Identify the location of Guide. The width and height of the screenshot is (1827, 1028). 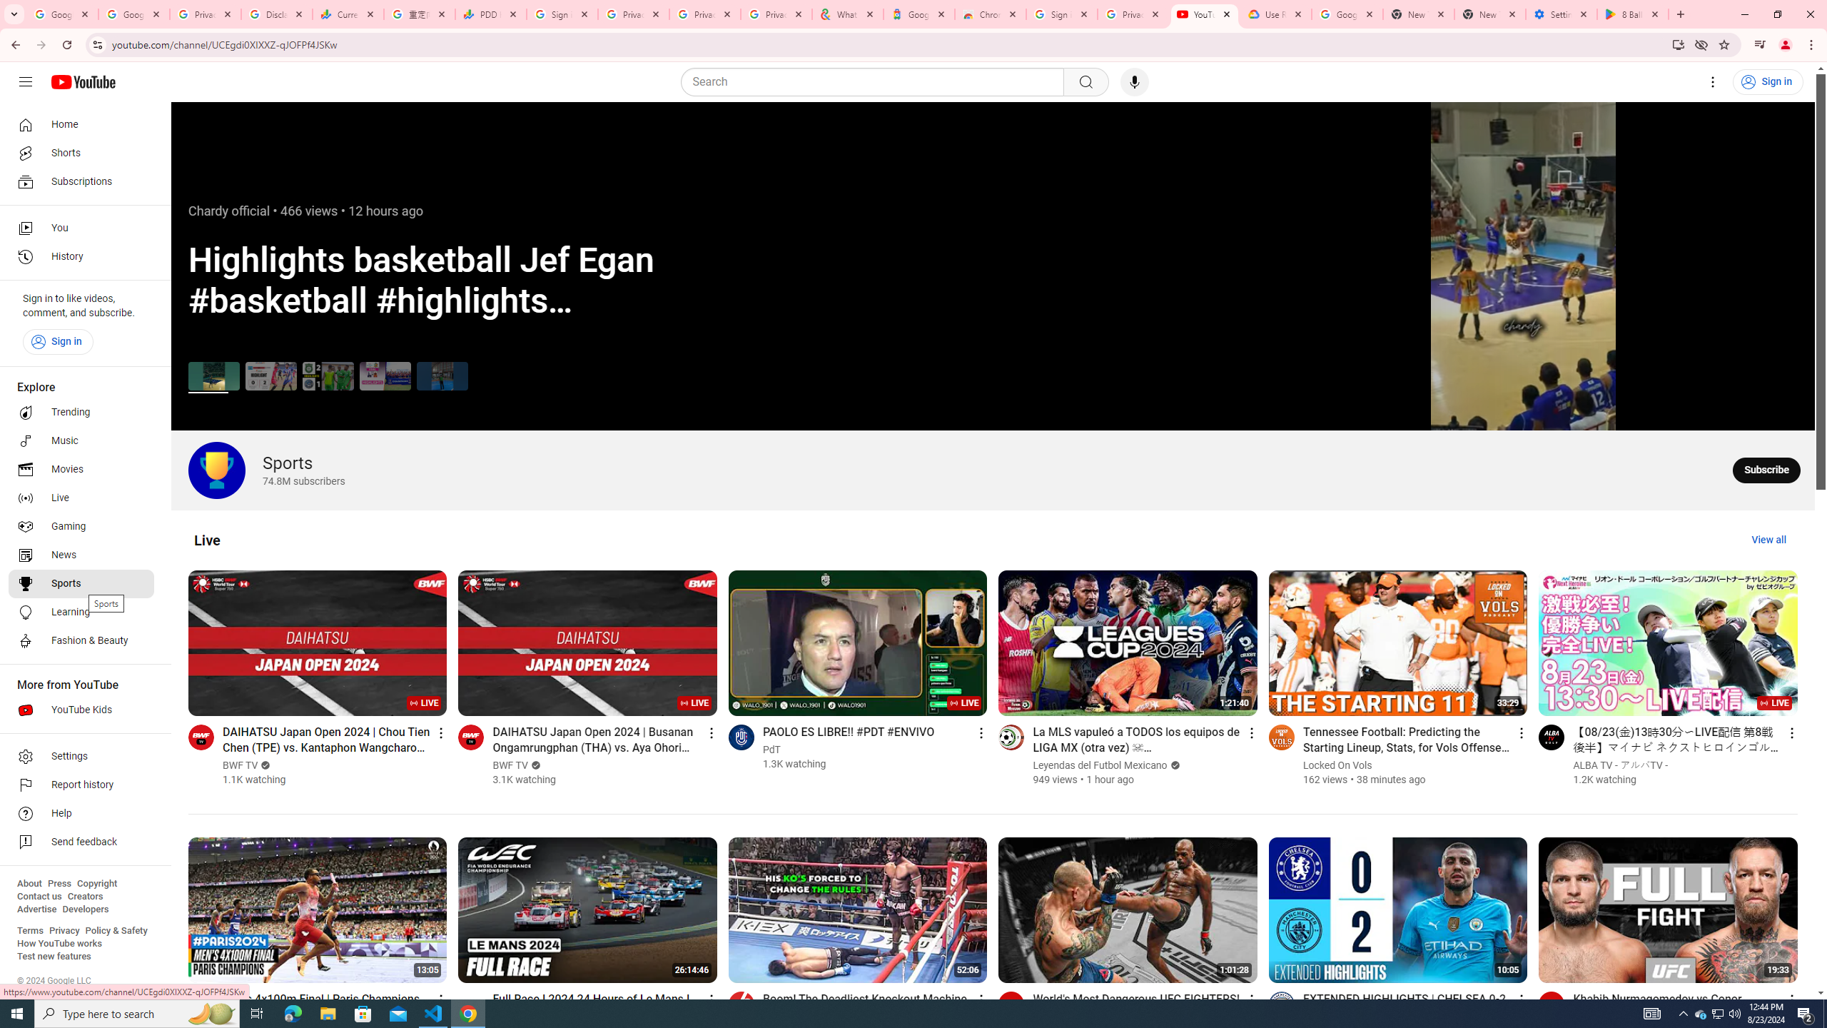
(26, 82).